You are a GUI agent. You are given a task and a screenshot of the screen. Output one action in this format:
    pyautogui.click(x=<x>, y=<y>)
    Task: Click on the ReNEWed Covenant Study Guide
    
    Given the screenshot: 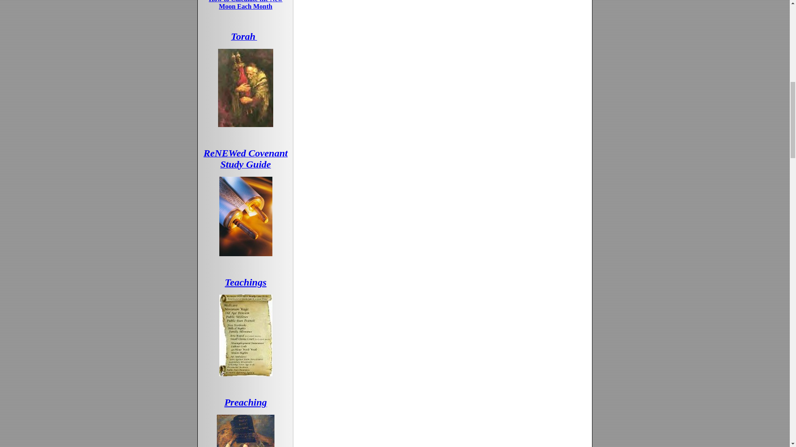 What is the action you would take?
    pyautogui.click(x=245, y=160)
    